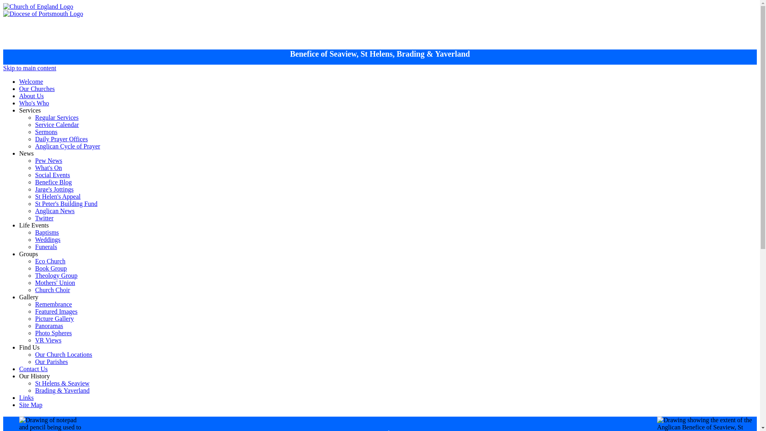 This screenshot has height=431, width=766. What do you see at coordinates (61, 139) in the screenshot?
I see `Daily Prayer Offices` at bounding box center [61, 139].